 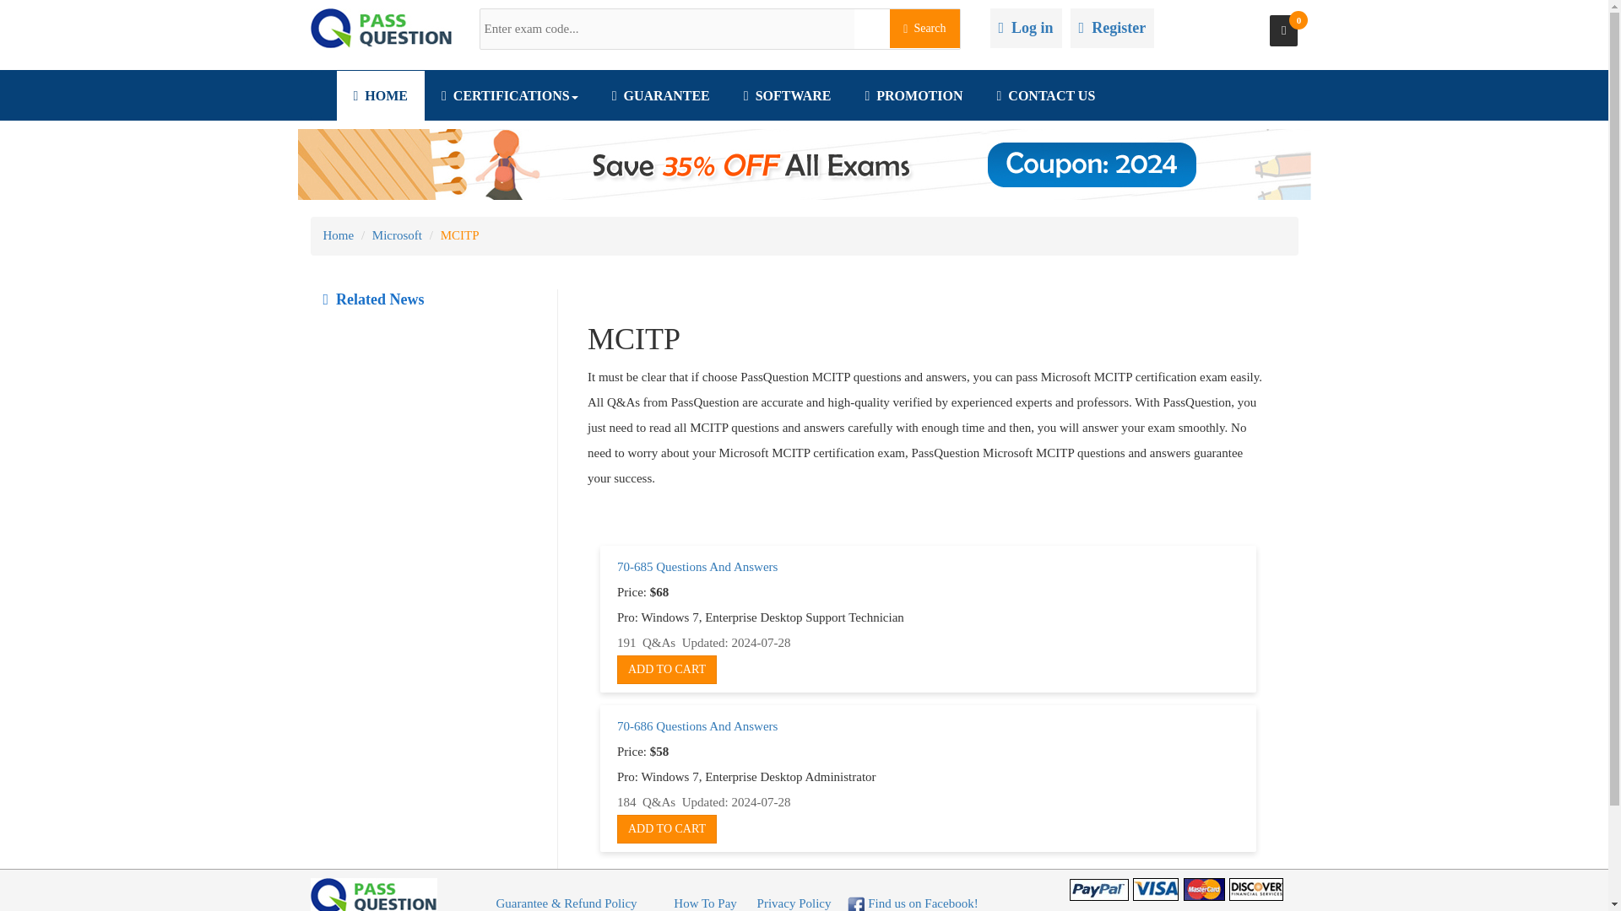 I want to click on 70-685 Questions And Answers, so click(x=697, y=567).